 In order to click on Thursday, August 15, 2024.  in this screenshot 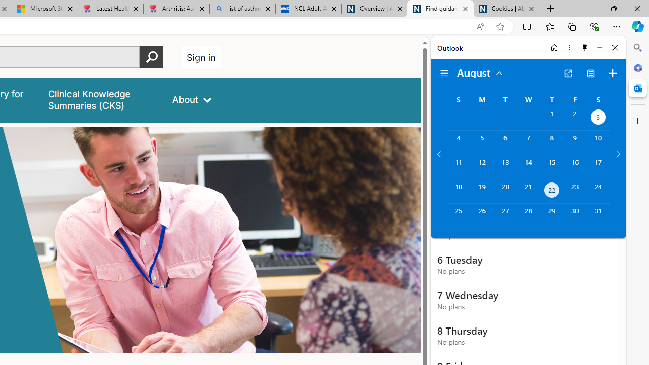, I will do `click(552, 167)`.